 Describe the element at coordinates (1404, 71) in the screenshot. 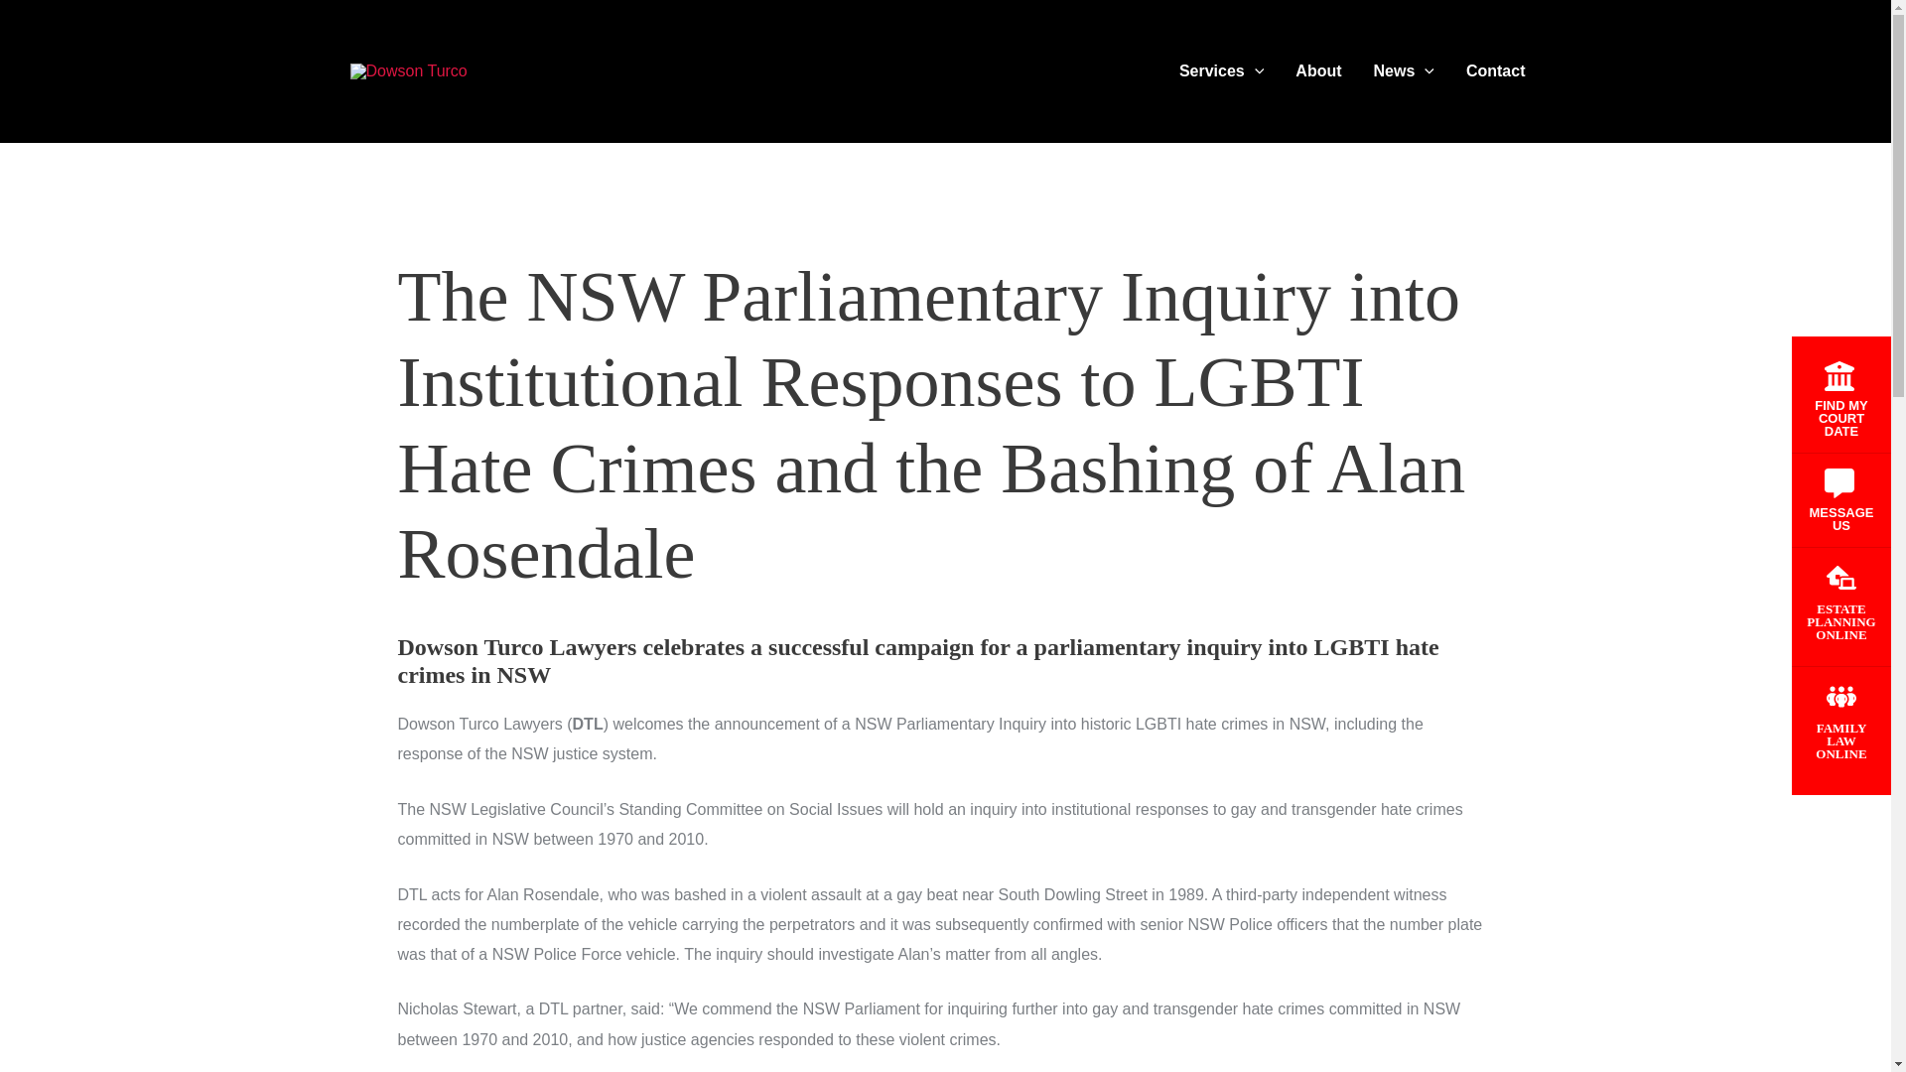

I see `News` at that location.